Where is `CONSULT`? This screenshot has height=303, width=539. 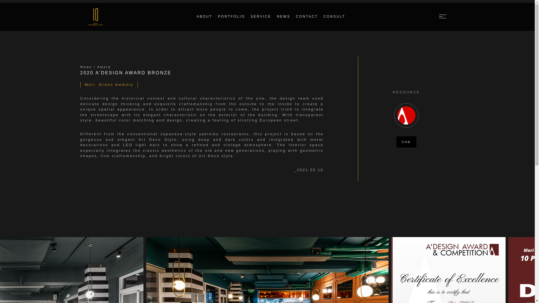 CONSULT is located at coordinates (334, 19).